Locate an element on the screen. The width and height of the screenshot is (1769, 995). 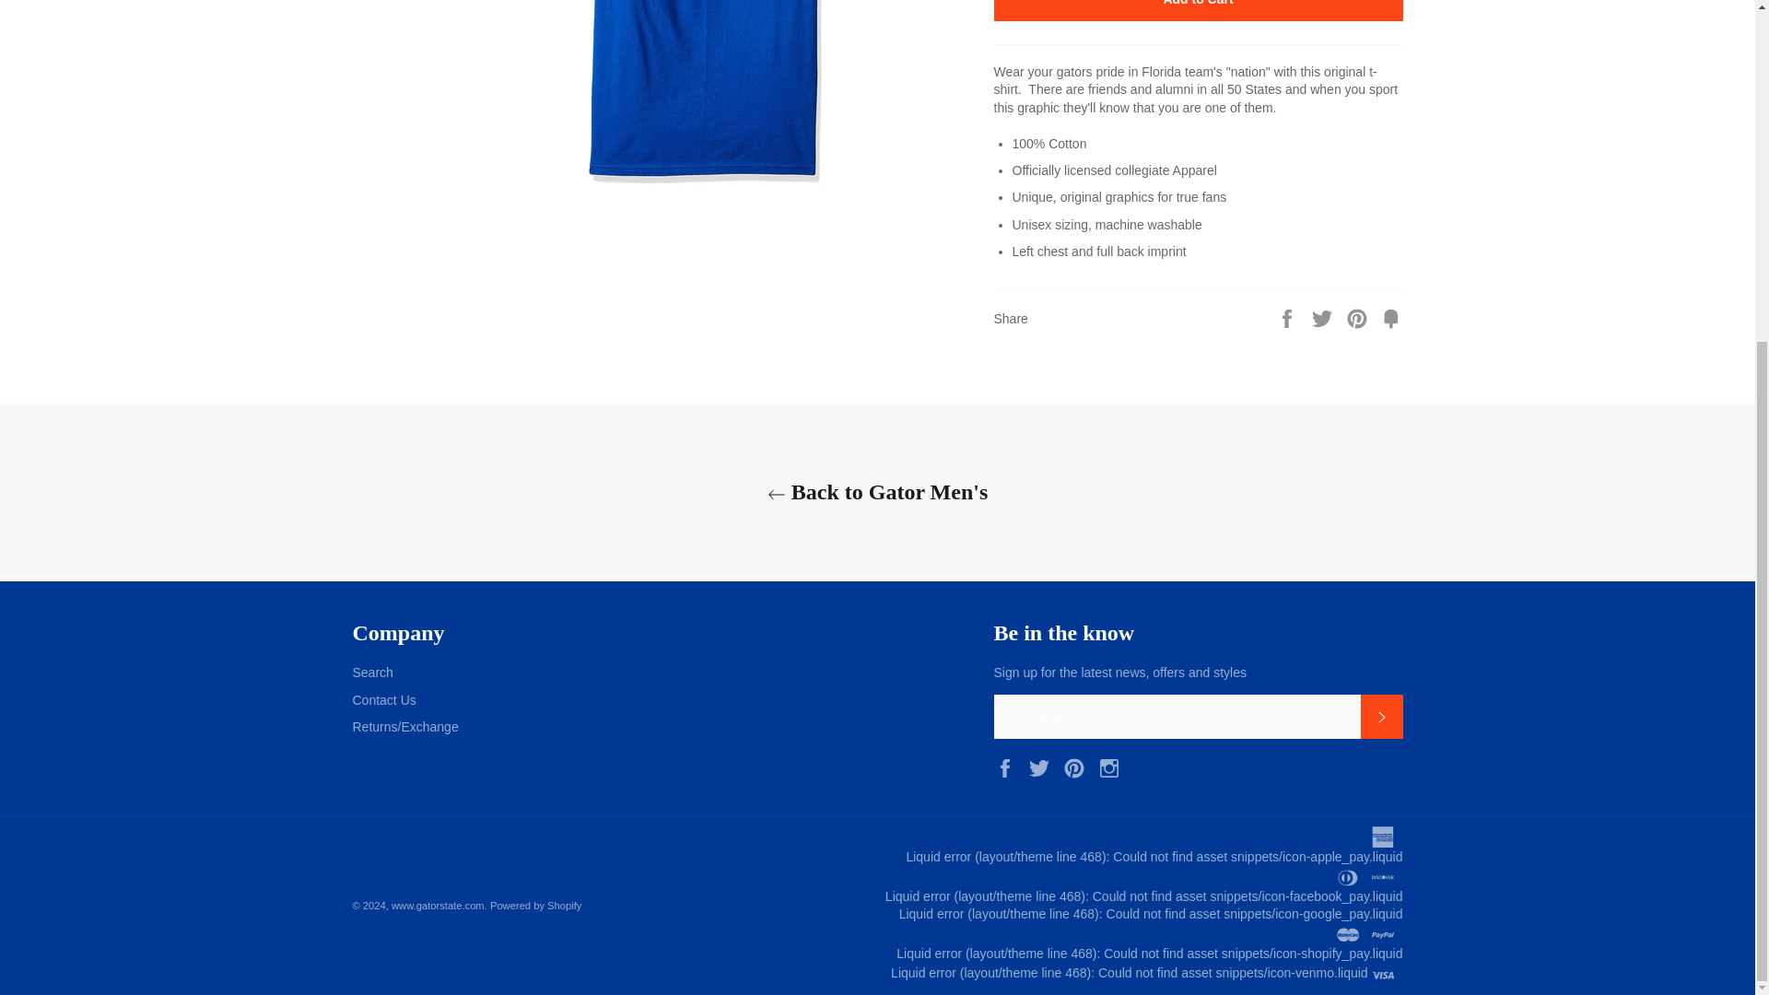
Add to Cart is located at coordinates (1198, 10).